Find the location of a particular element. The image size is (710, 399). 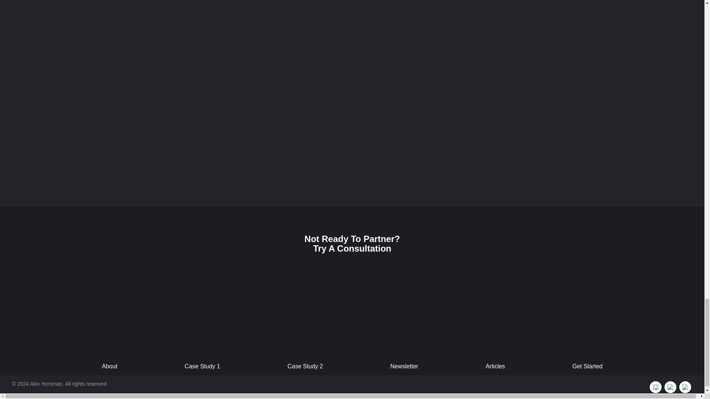

Get Started is located at coordinates (587, 366).